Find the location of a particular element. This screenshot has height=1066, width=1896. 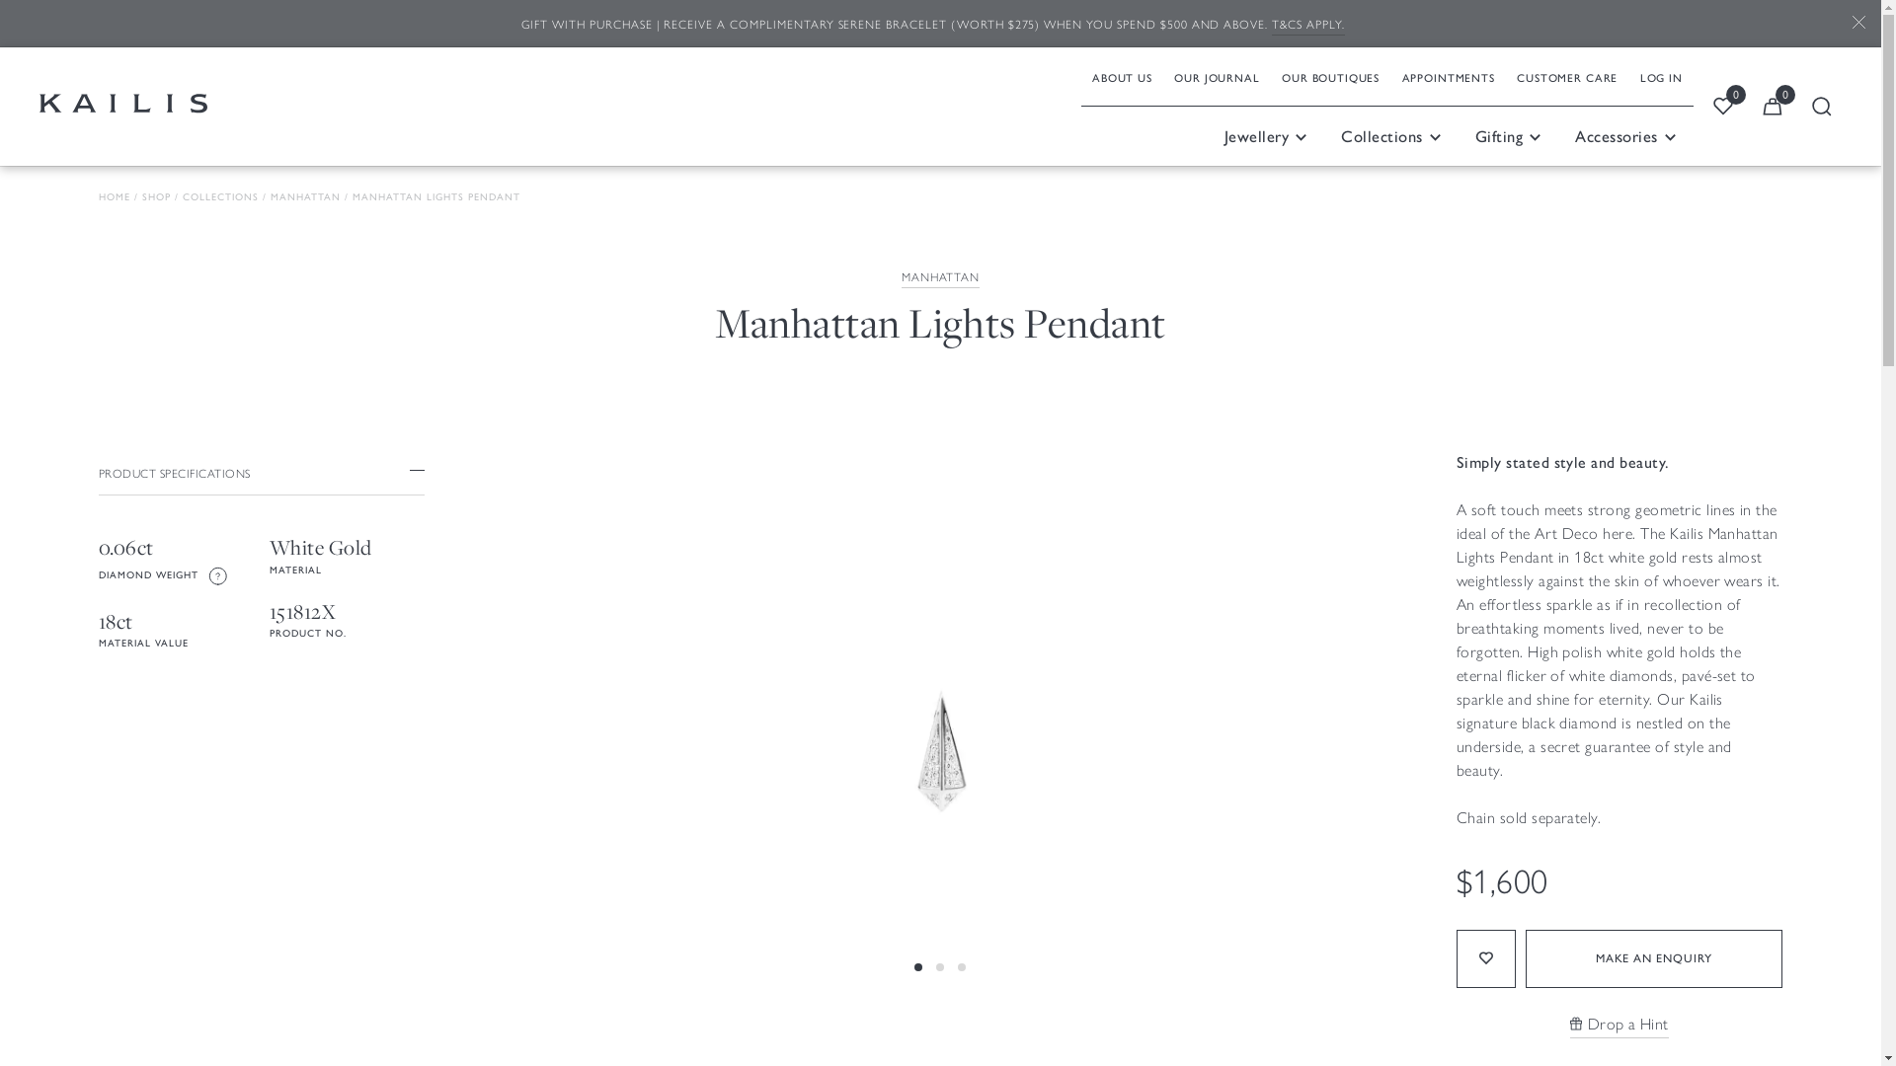

COLLECTIONS is located at coordinates (221, 197).